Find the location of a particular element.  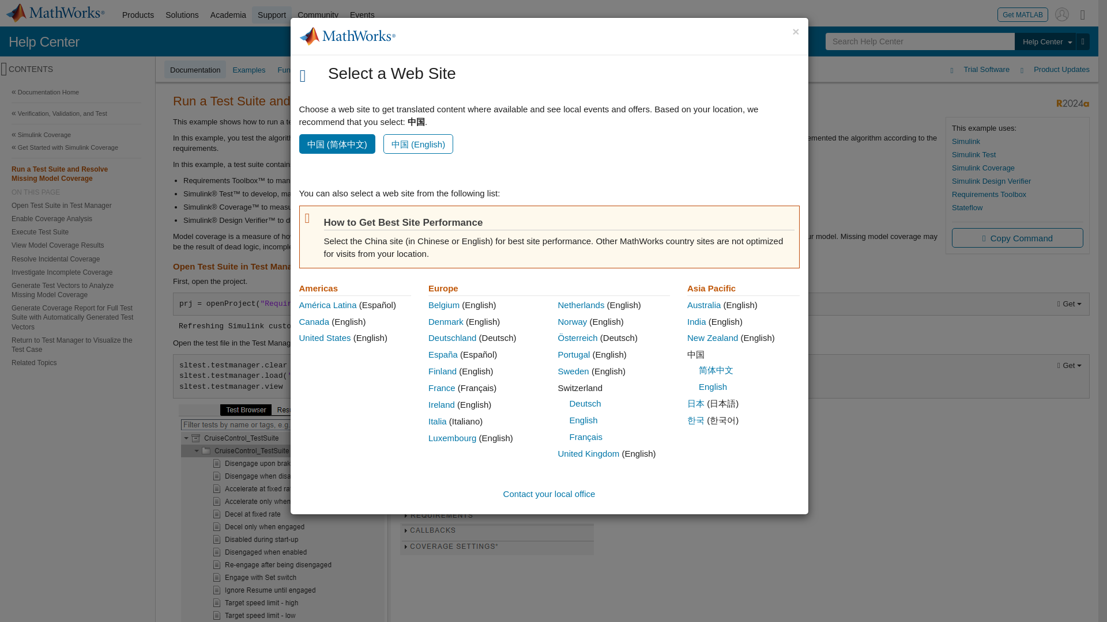

ON THIS PAGE is located at coordinates (76, 192).